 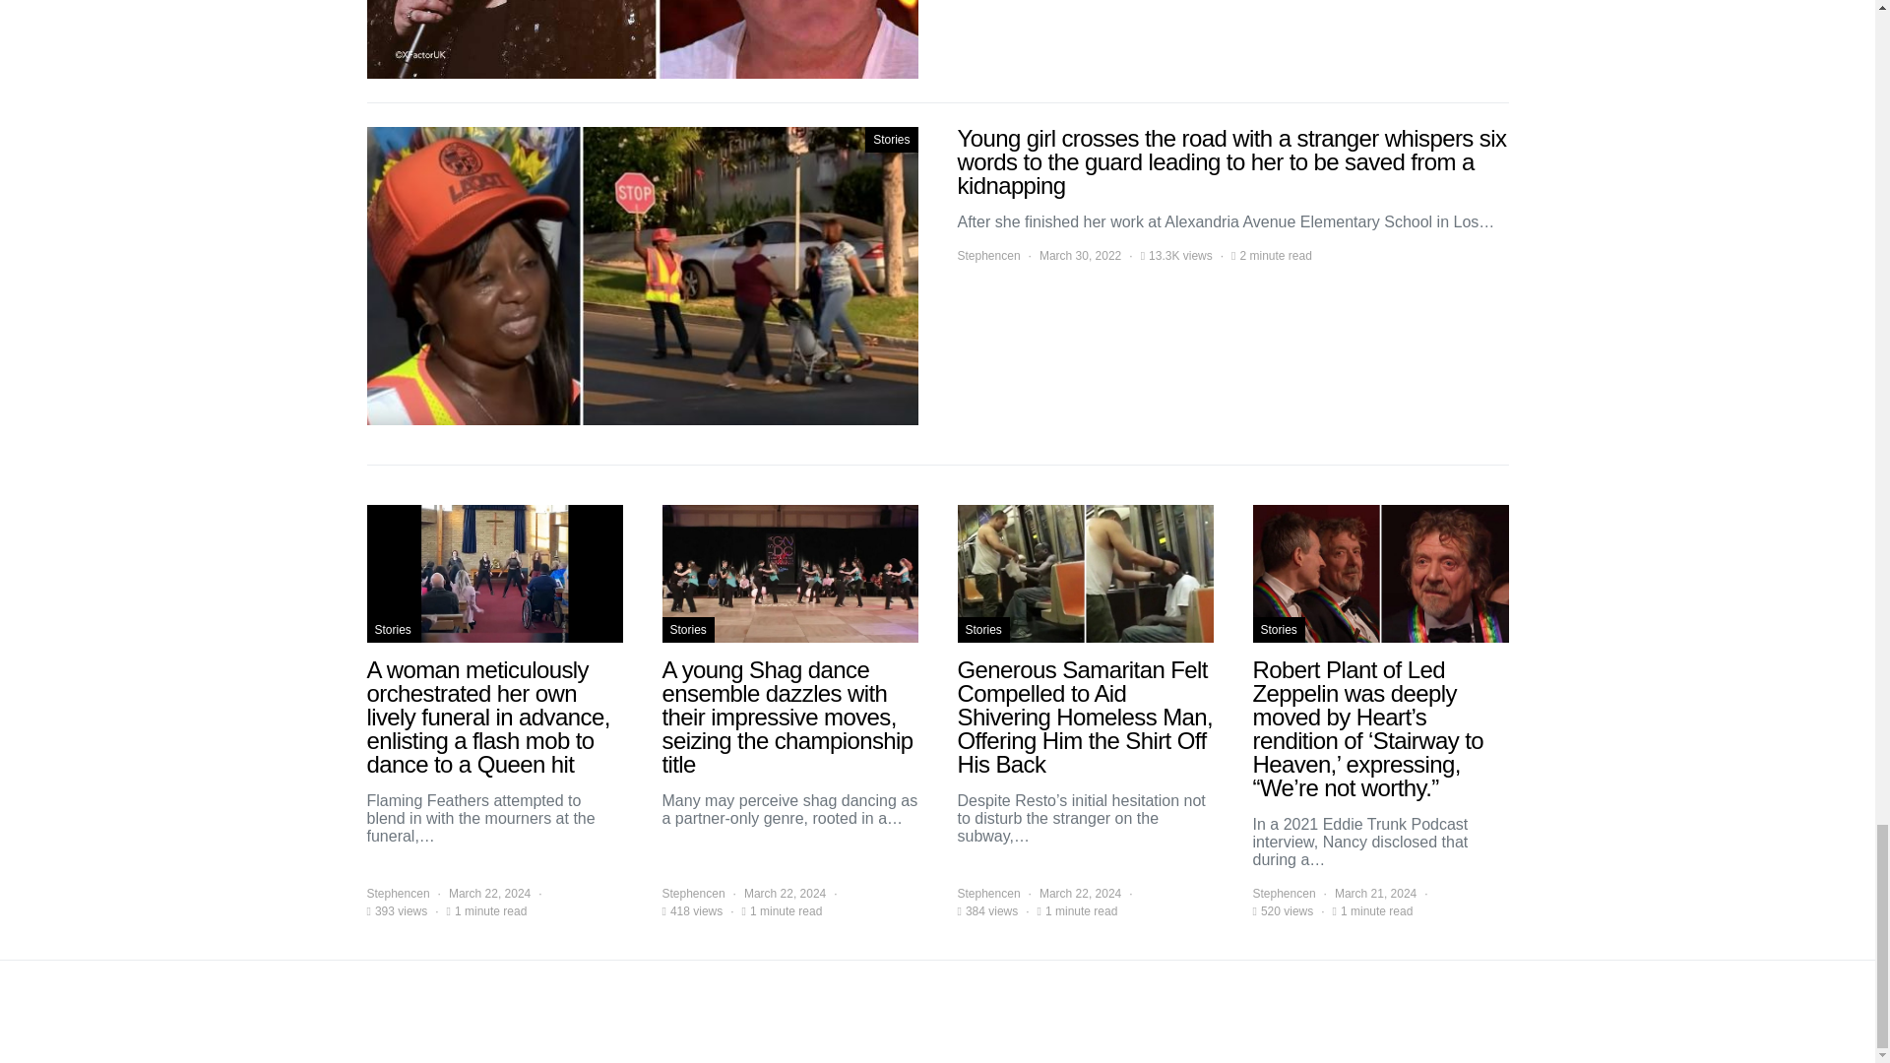 I want to click on View all posts by Stephencen, so click(x=988, y=255).